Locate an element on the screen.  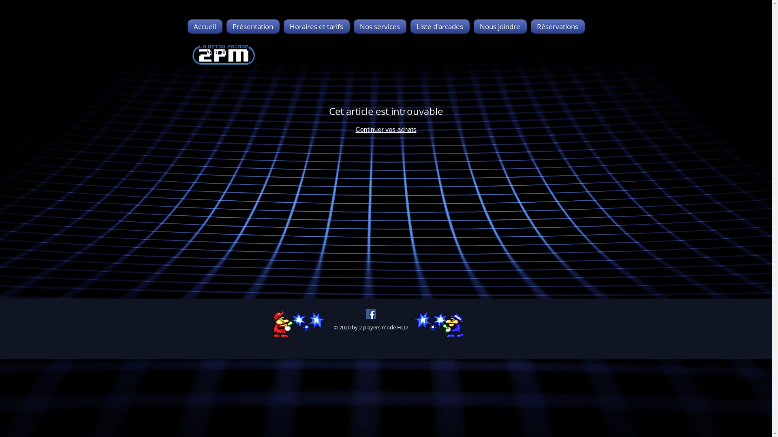
Nous joindre is located at coordinates (500, 27).